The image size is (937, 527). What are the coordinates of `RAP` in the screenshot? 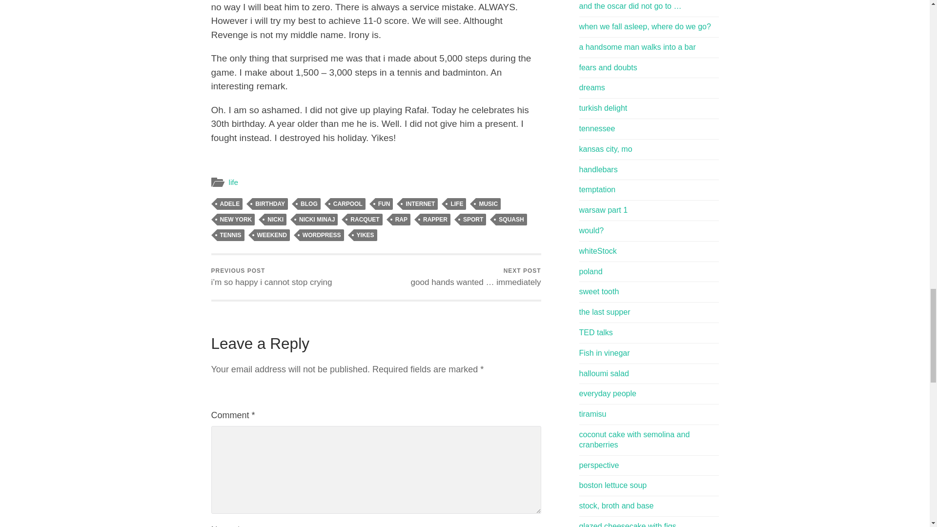 It's located at (401, 220).